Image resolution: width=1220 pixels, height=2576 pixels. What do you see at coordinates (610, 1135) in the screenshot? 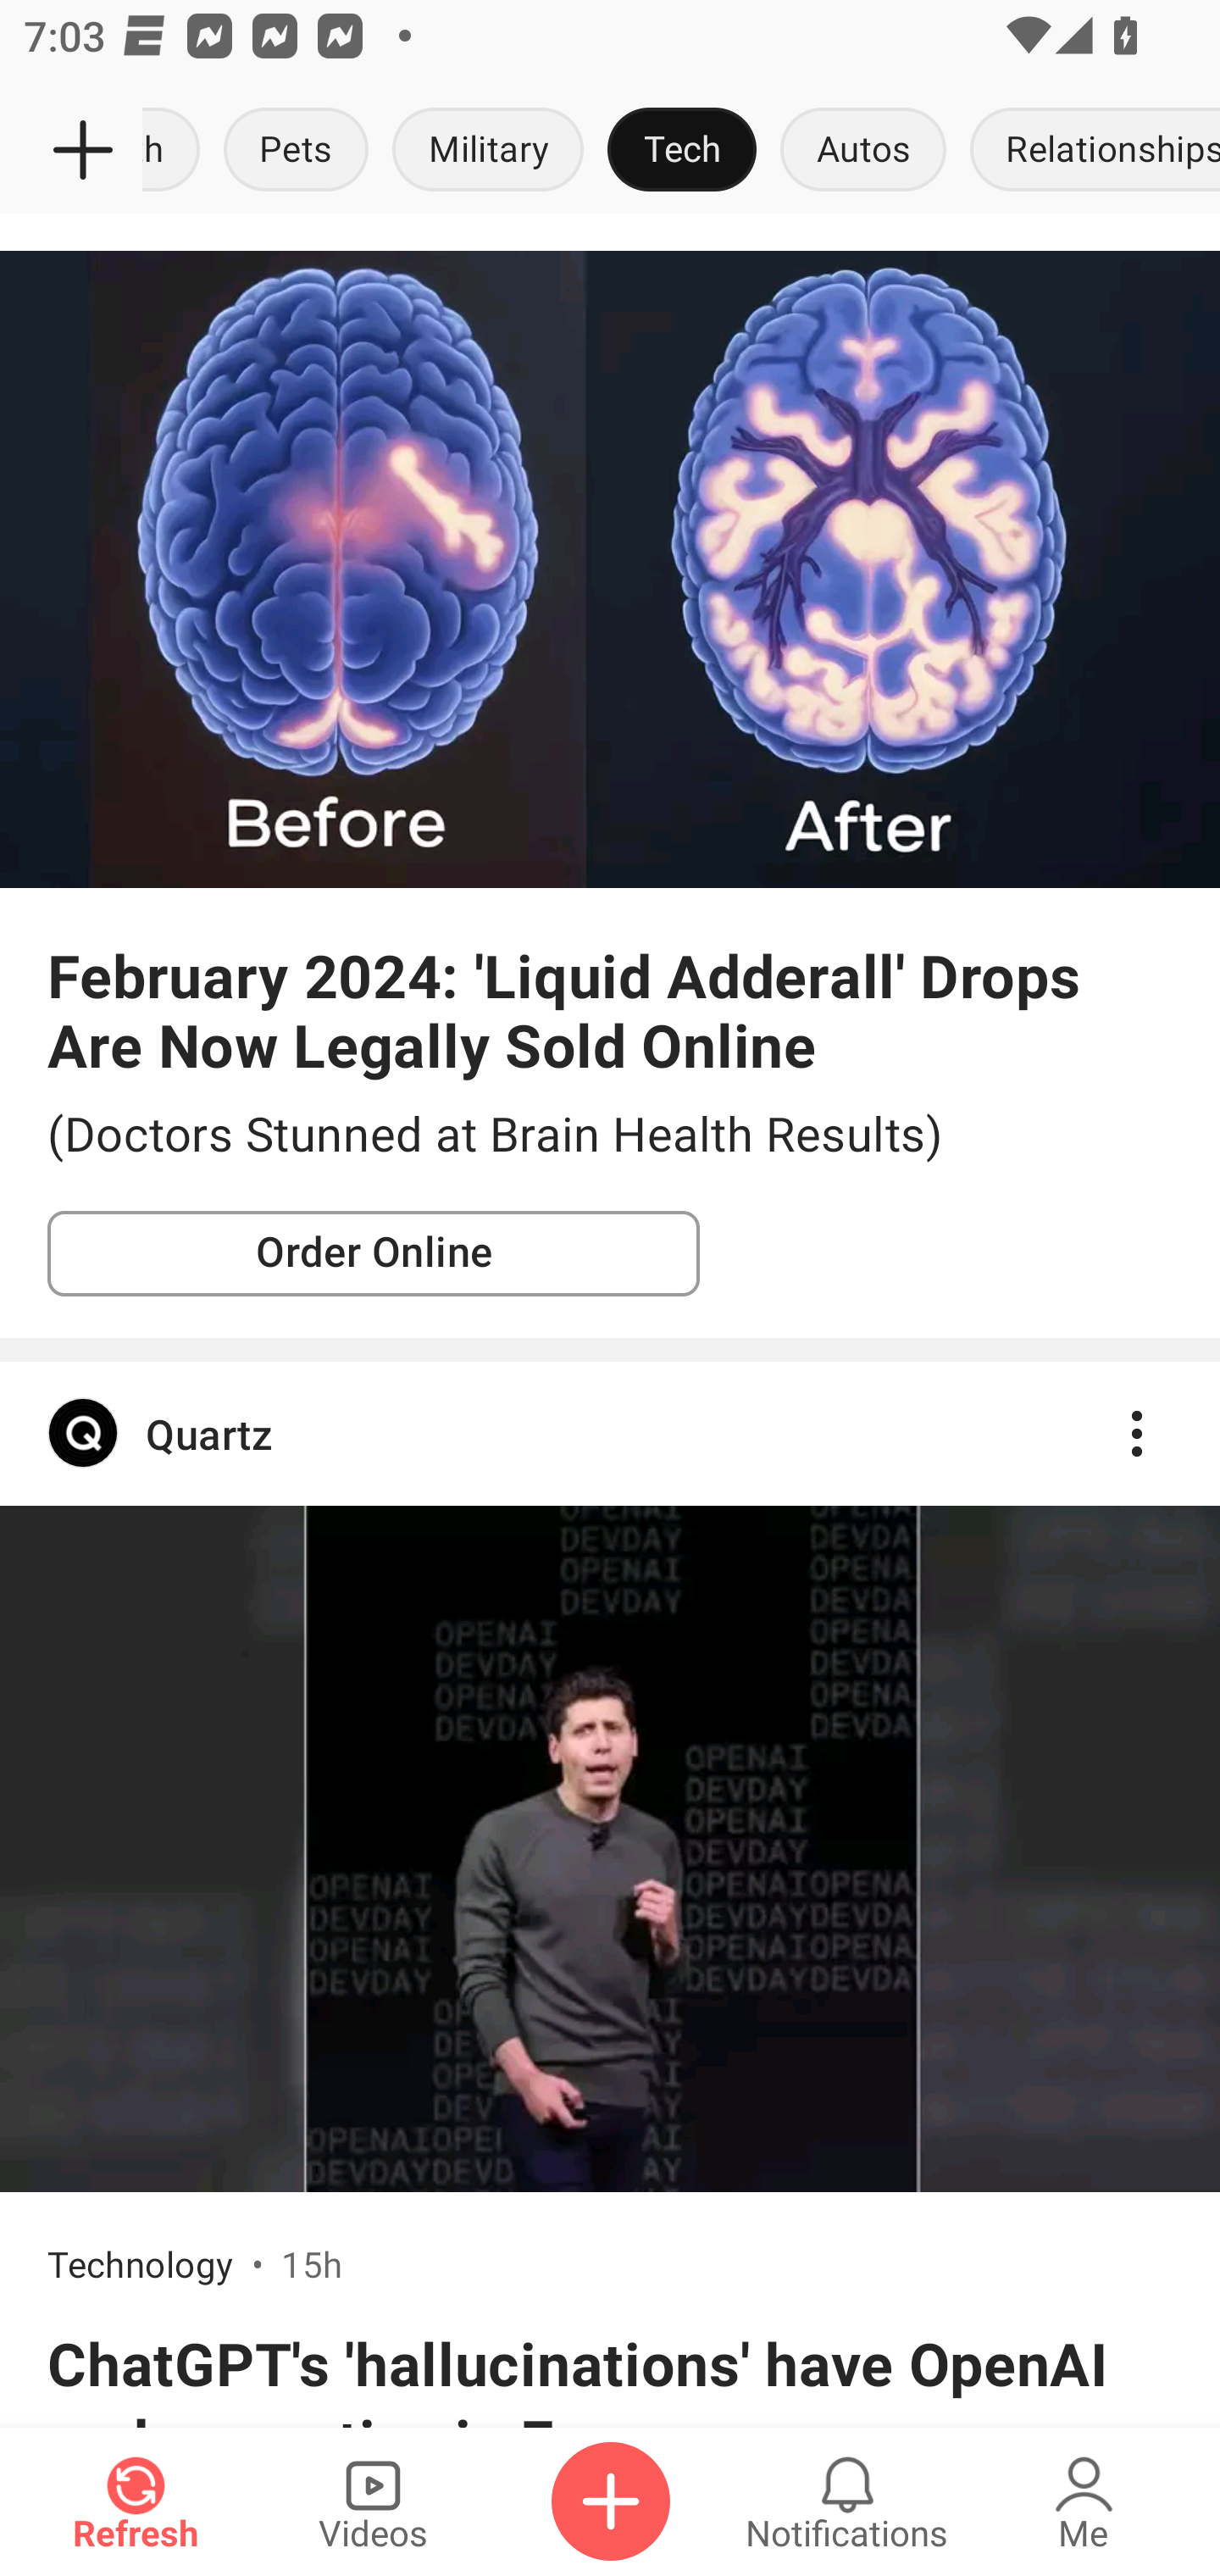
I see `(Doctors Stunned at Brain Health Results)` at bounding box center [610, 1135].